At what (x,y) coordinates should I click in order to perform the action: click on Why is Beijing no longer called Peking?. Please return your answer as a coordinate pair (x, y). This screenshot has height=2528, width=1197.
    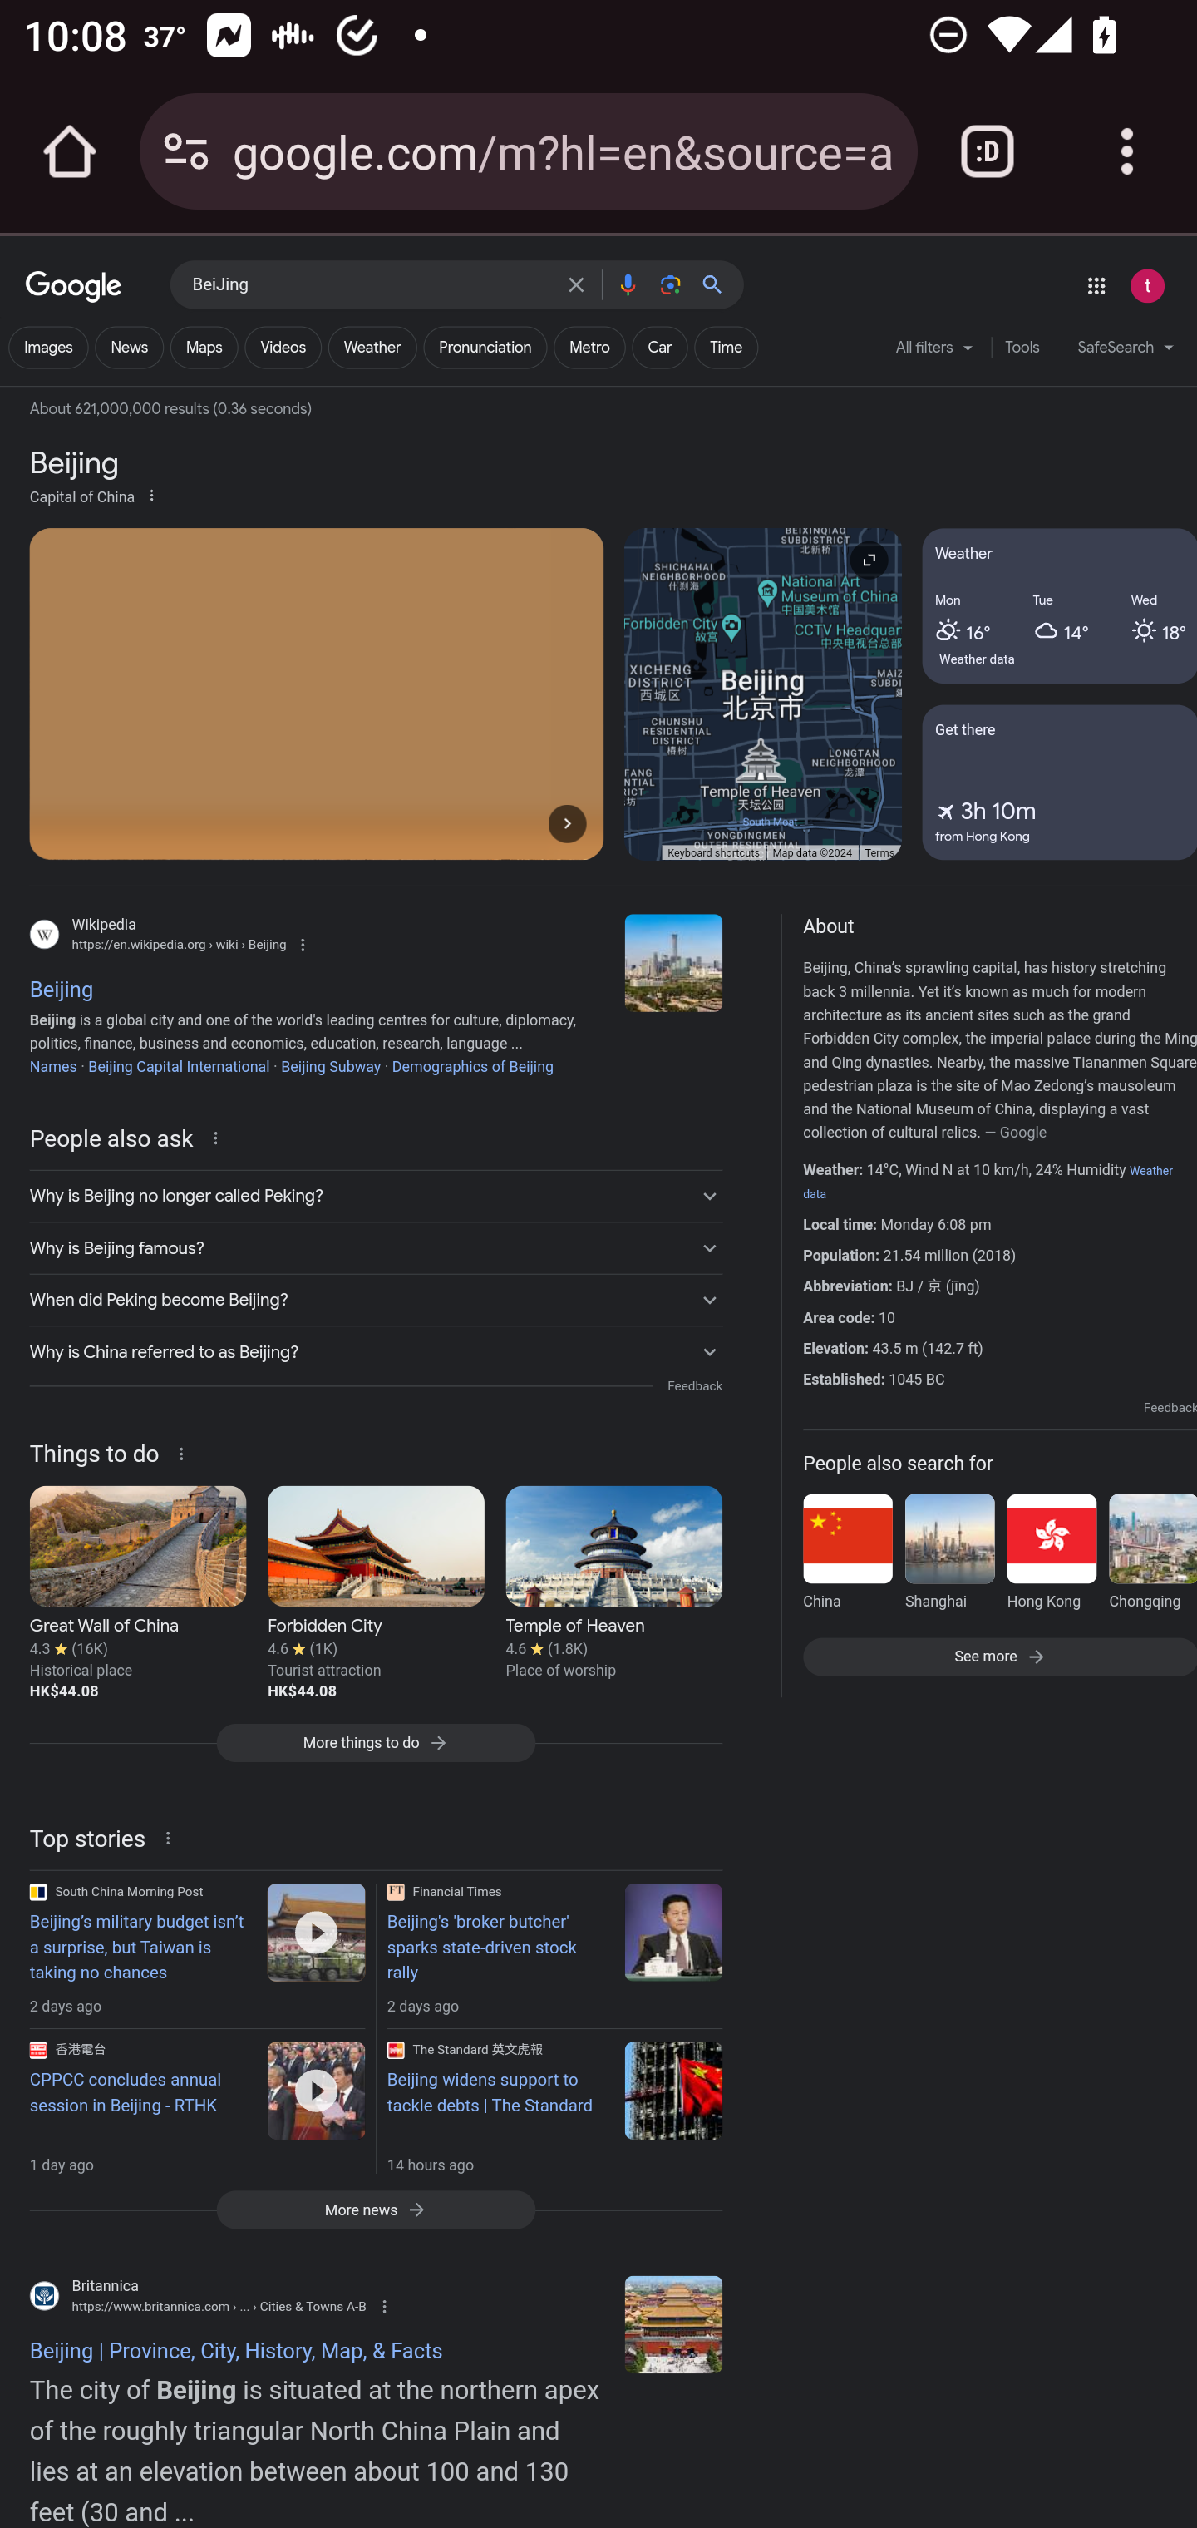
    Looking at the image, I should click on (375, 1197).